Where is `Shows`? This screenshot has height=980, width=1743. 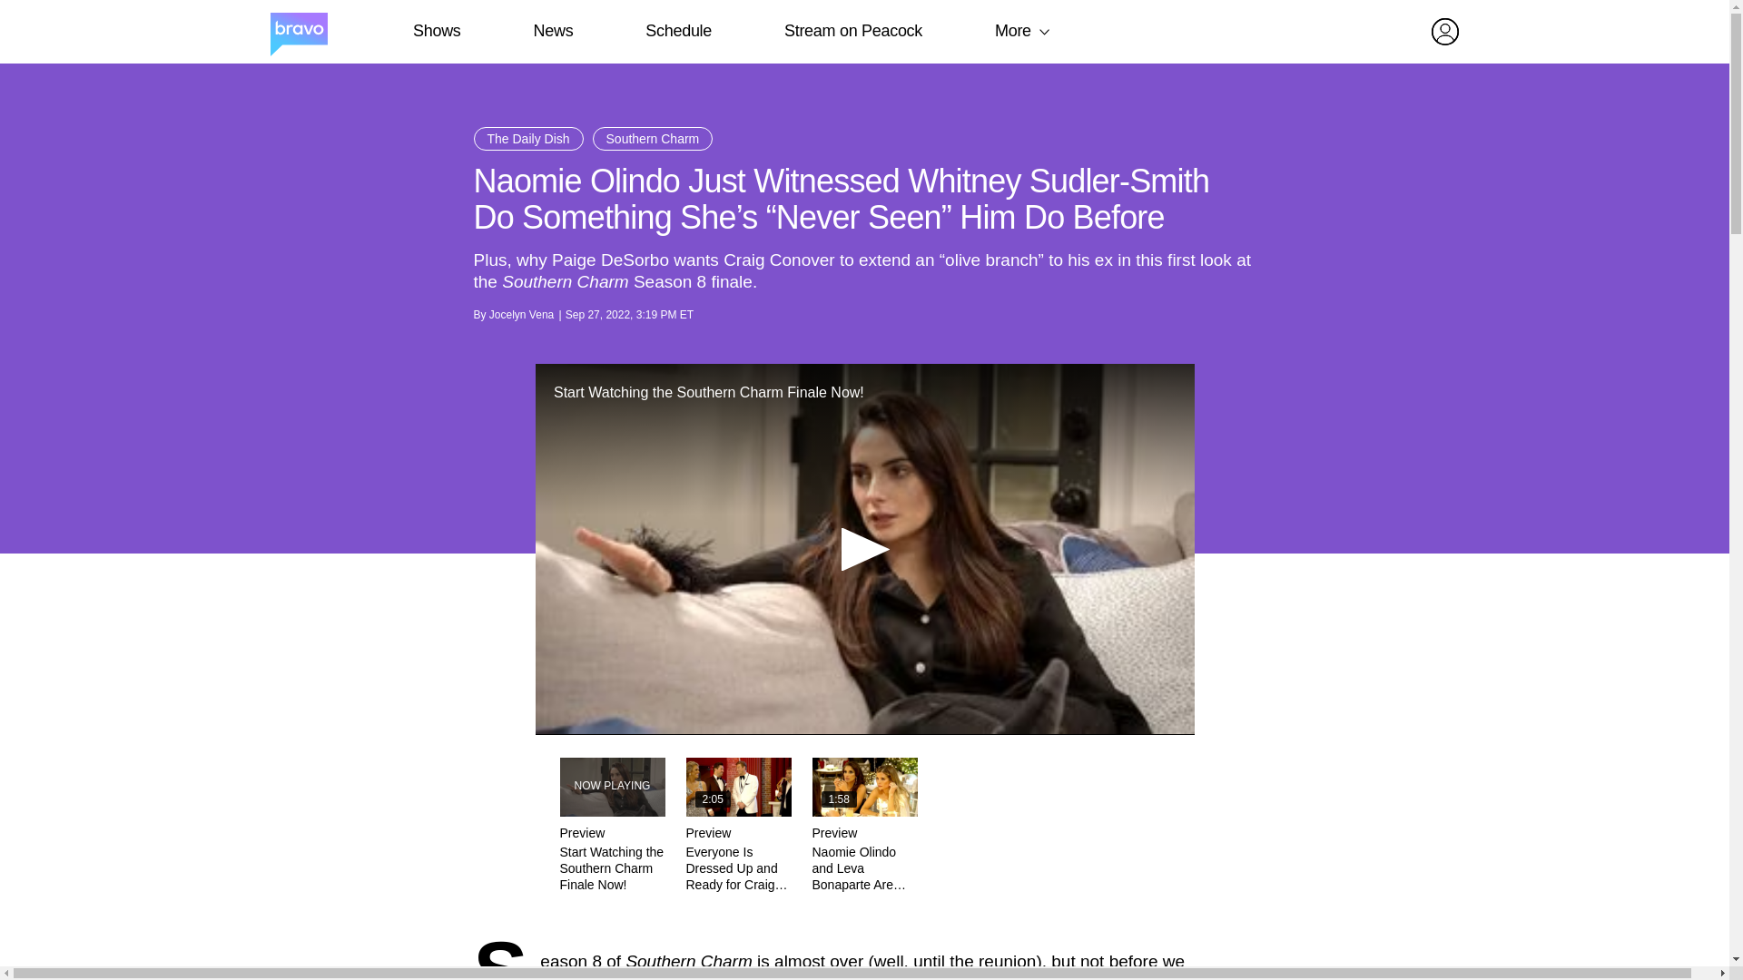
Shows is located at coordinates (436, 31).